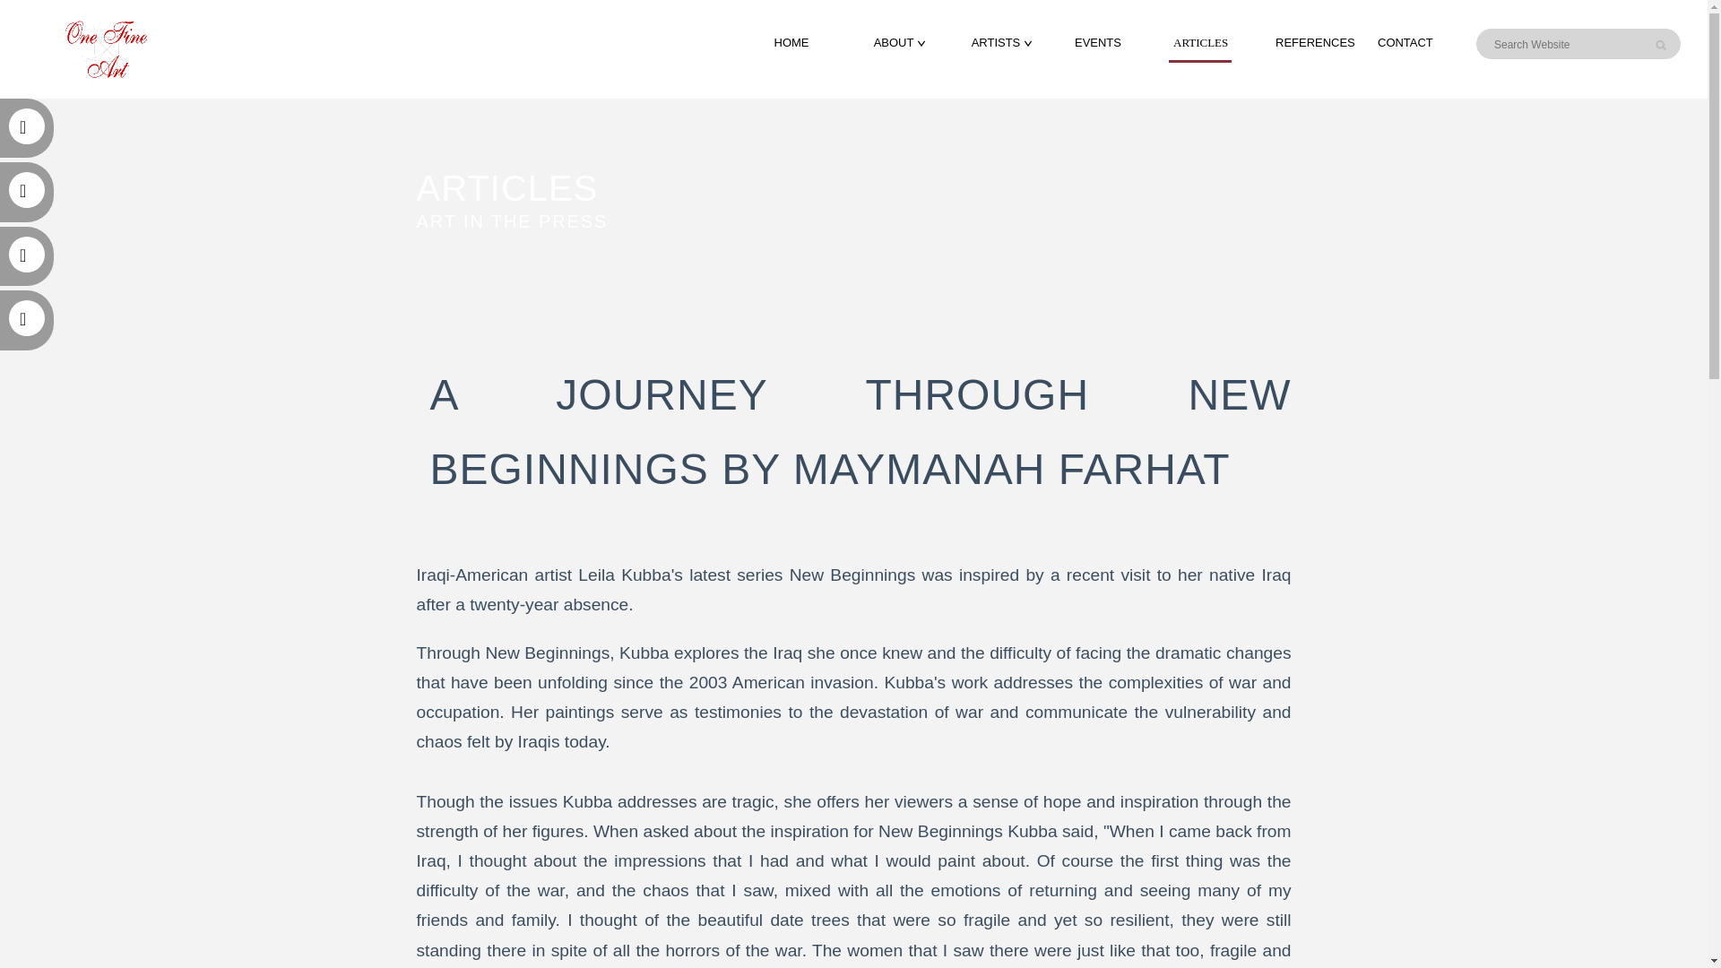 The height and width of the screenshot is (968, 1721). What do you see at coordinates (1315, 42) in the screenshot?
I see `REFERENCES` at bounding box center [1315, 42].